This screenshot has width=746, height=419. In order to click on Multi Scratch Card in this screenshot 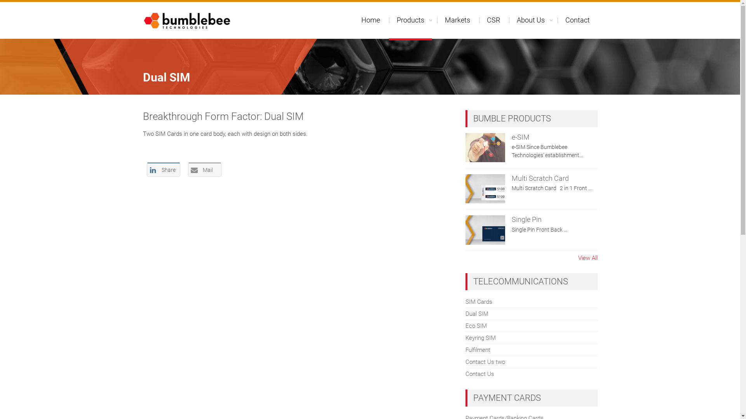, I will do `click(540, 178)`.